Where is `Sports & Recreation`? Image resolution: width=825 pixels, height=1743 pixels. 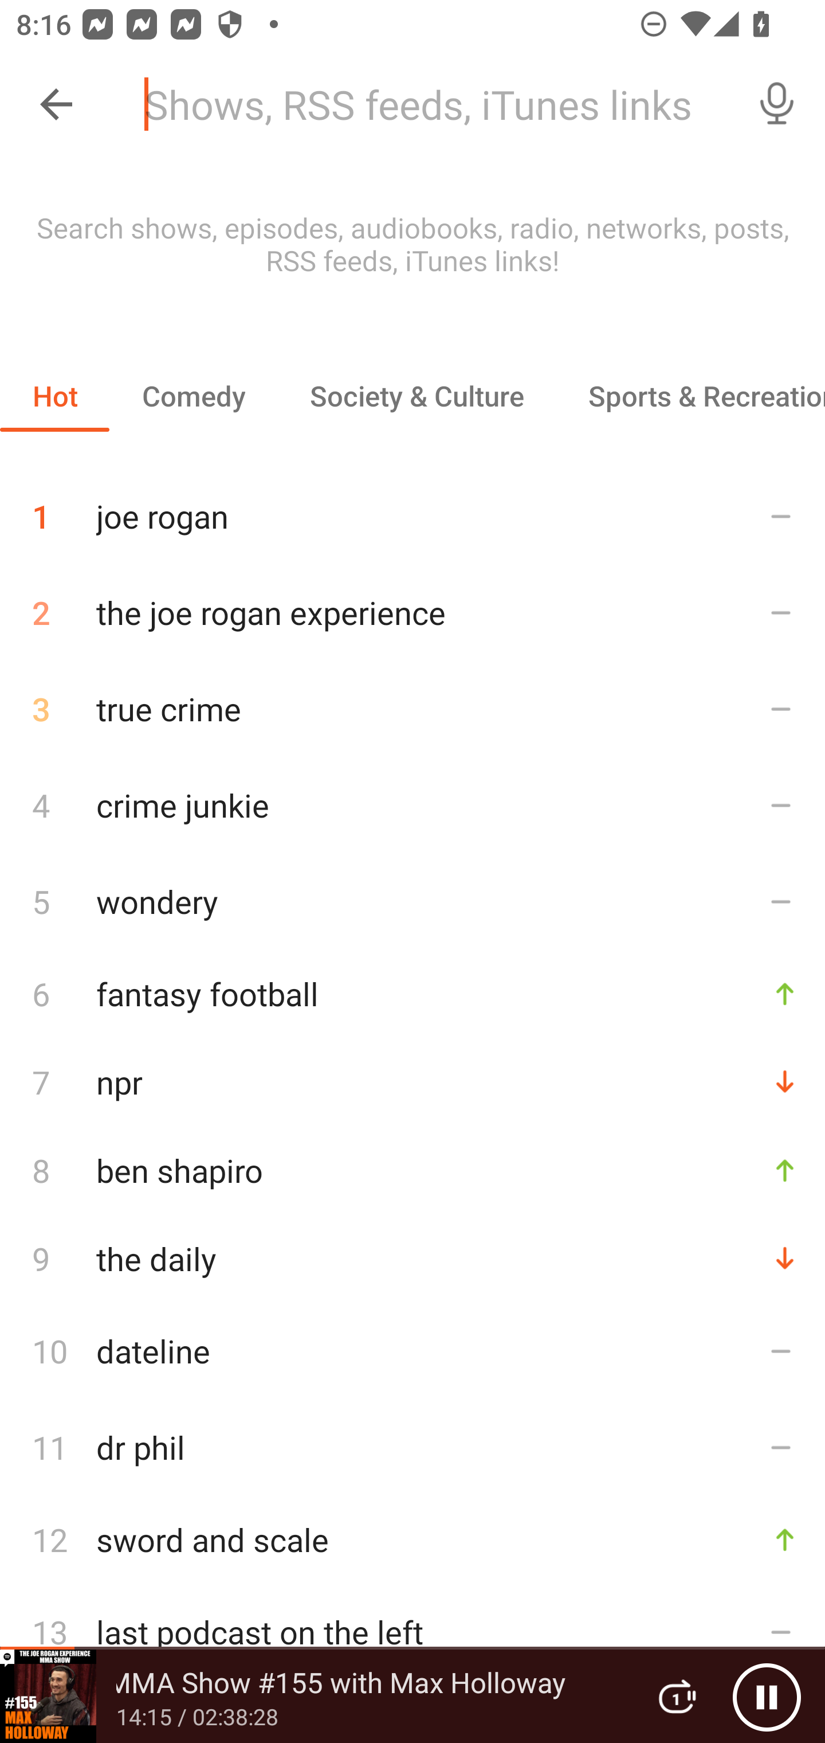 Sports & Recreation is located at coordinates (690, 396).